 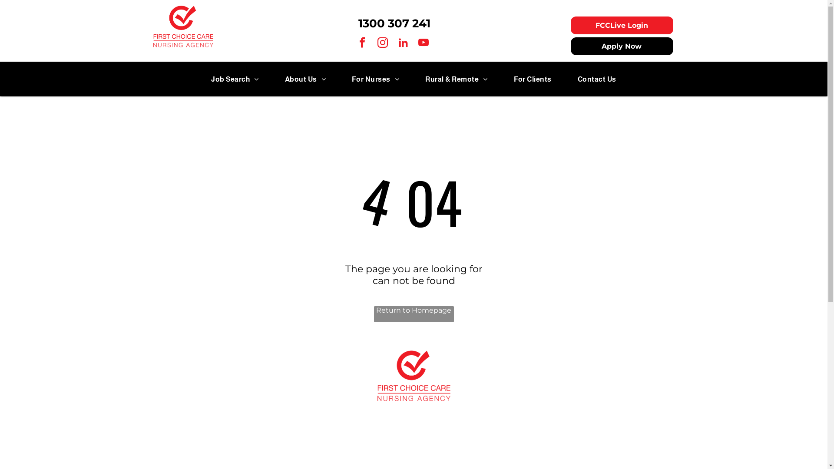 I want to click on For Clients, so click(x=533, y=79).